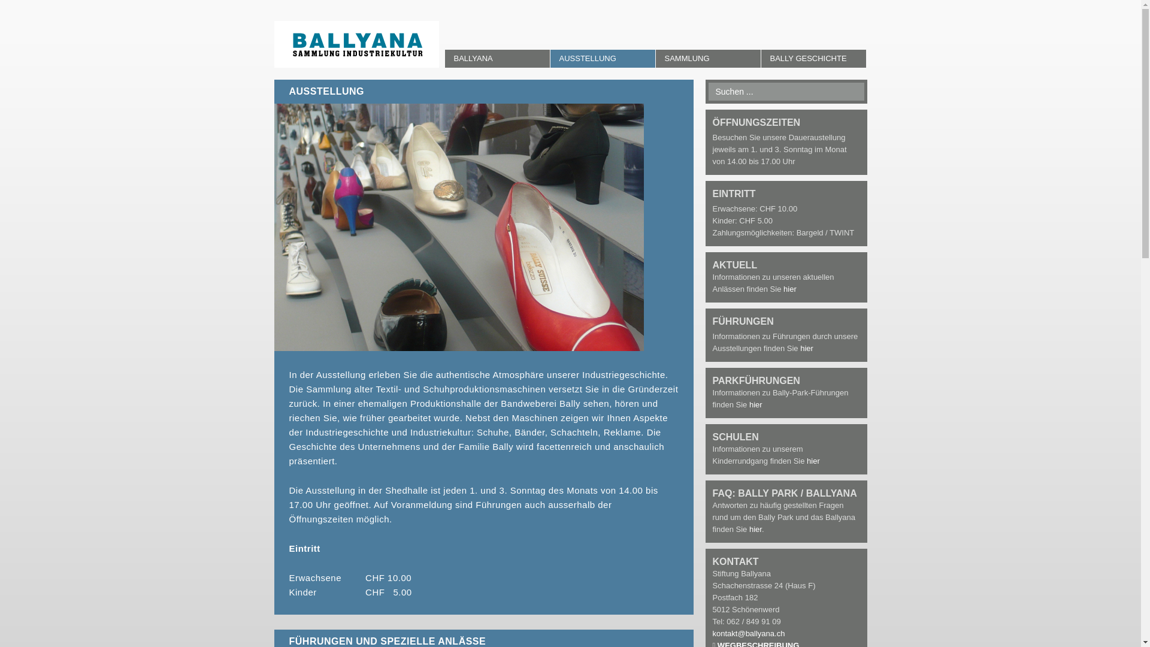 The height and width of the screenshot is (647, 1150). What do you see at coordinates (497, 59) in the screenshot?
I see `BALLYANA` at bounding box center [497, 59].